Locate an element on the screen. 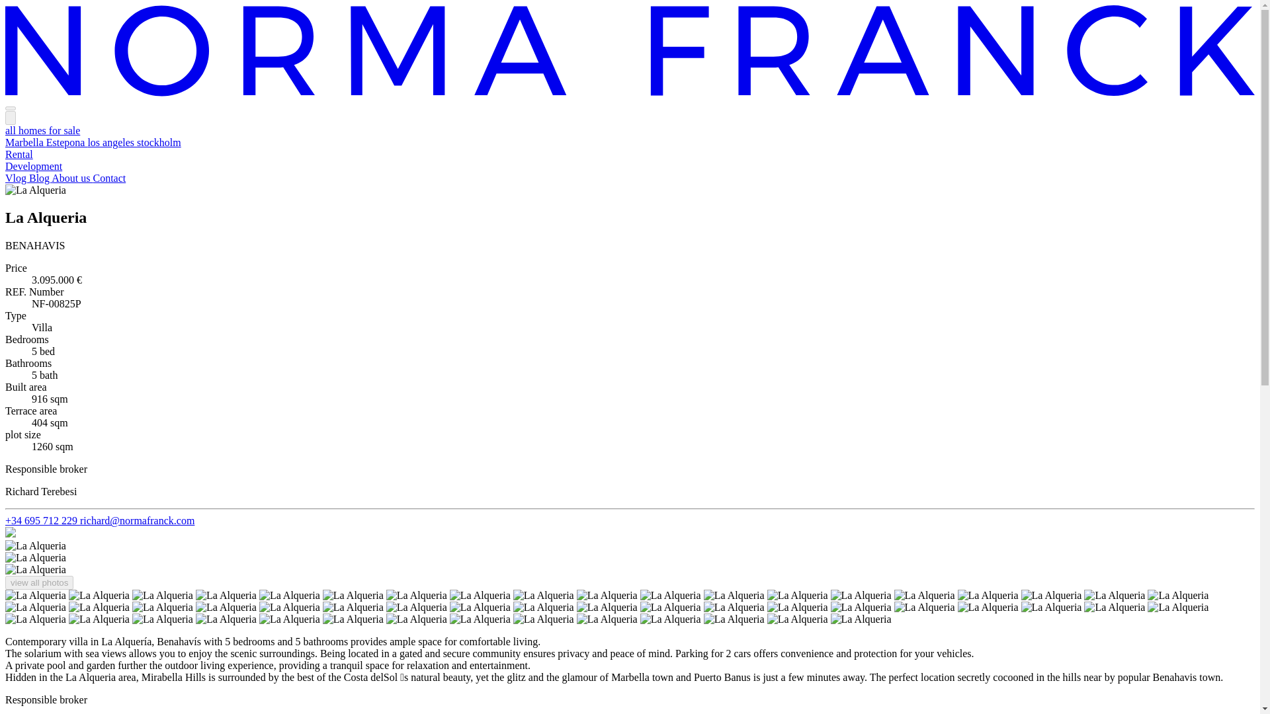 The width and height of the screenshot is (1270, 714). Contact is located at coordinates (109, 178).